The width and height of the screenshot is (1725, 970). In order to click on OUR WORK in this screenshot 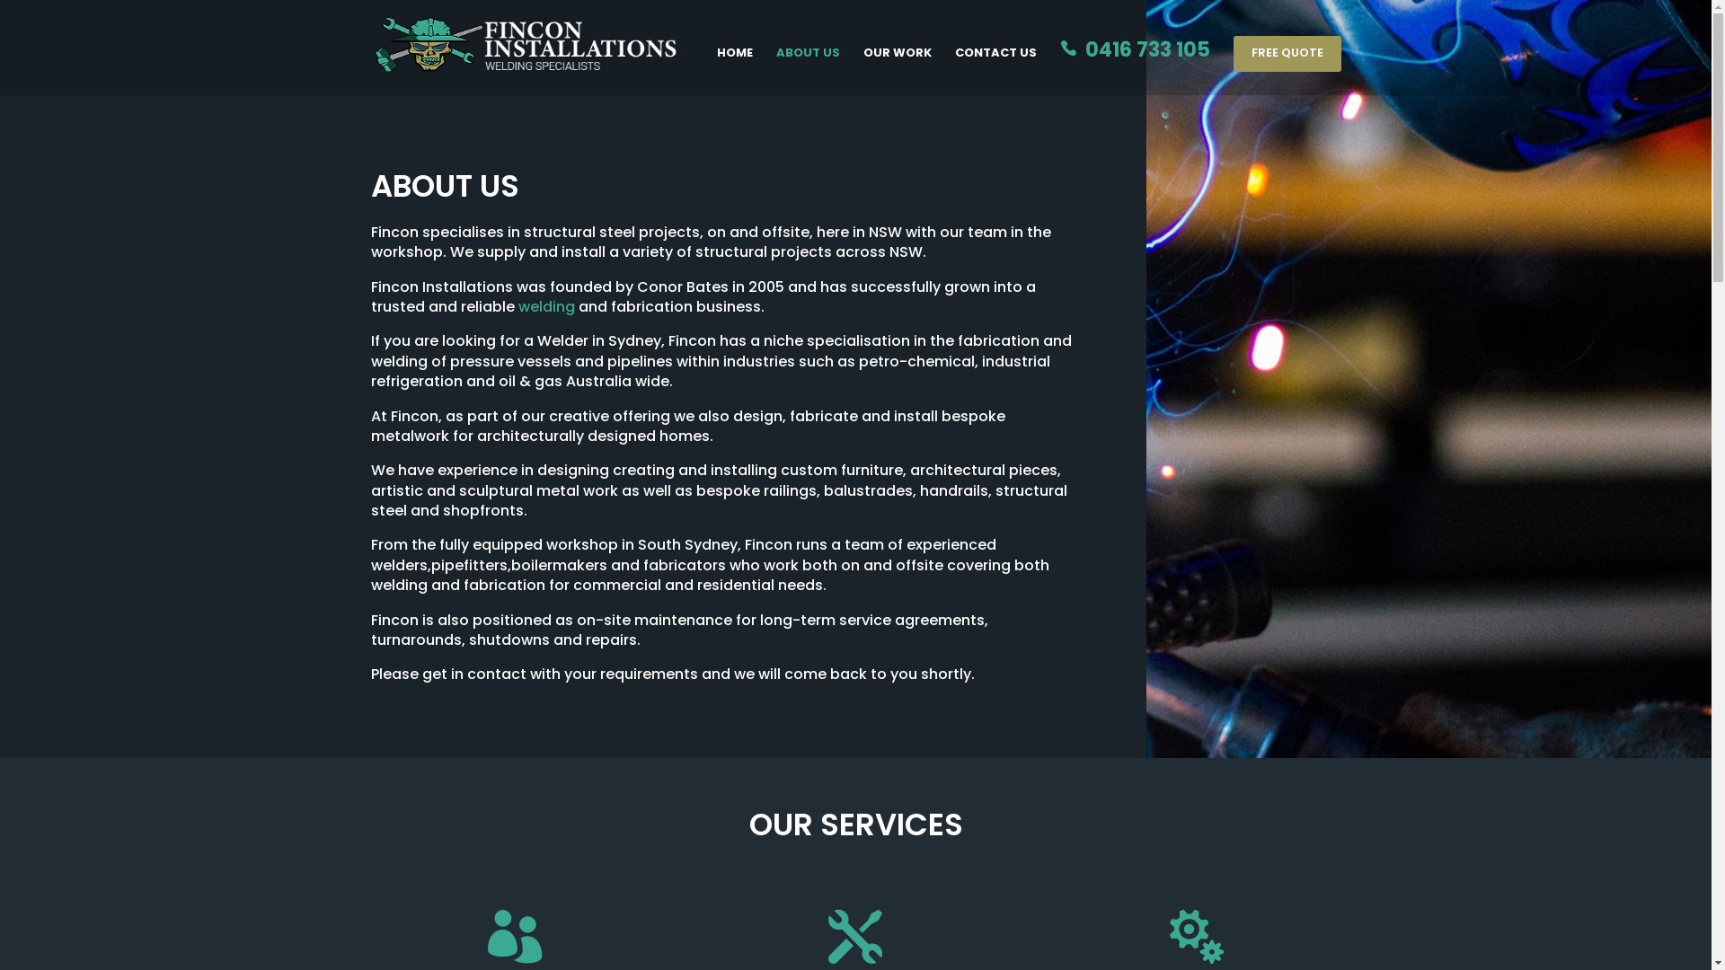, I will do `click(897, 71)`.